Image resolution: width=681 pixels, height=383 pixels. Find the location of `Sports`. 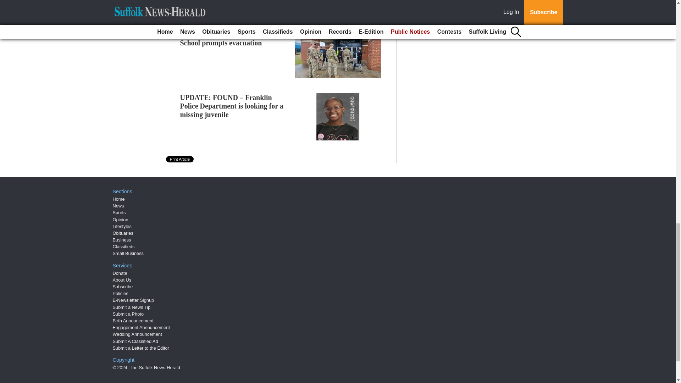

Sports is located at coordinates (119, 212).